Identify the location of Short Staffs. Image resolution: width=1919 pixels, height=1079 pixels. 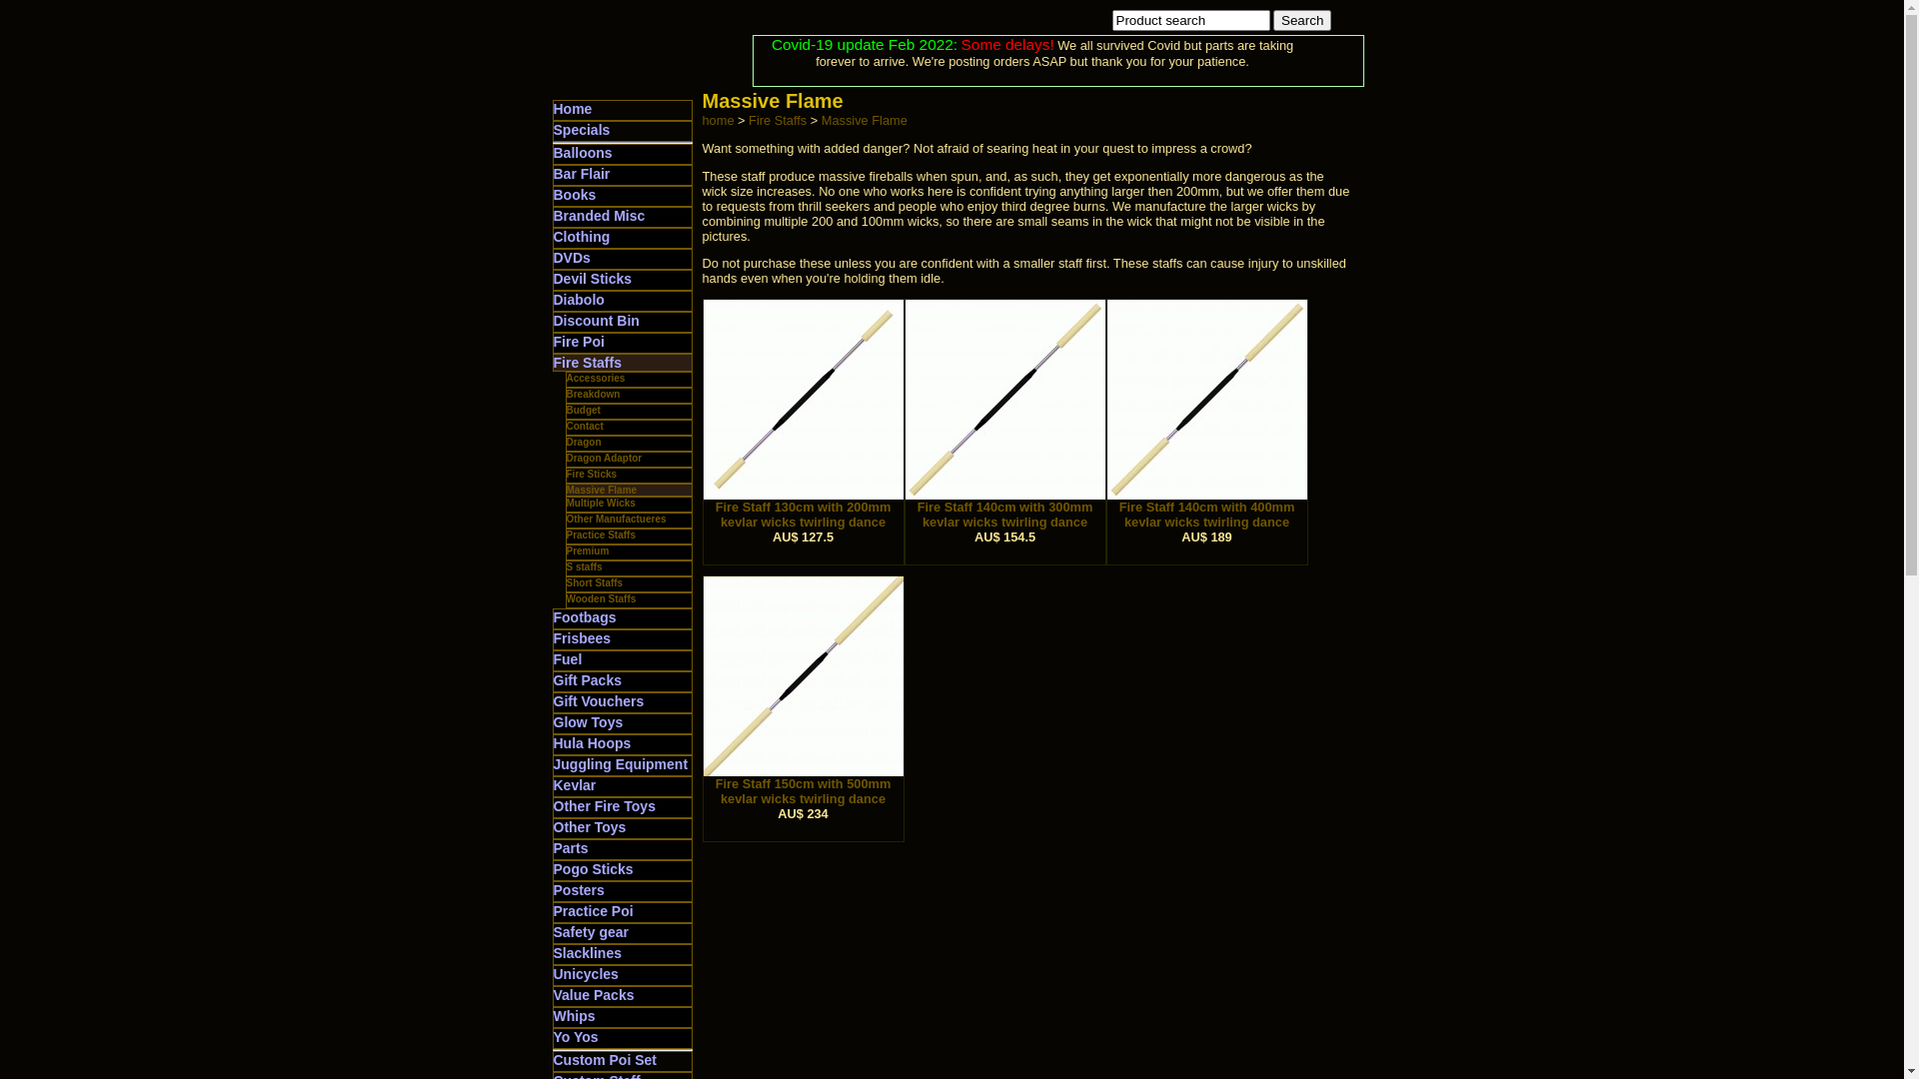
(594, 583).